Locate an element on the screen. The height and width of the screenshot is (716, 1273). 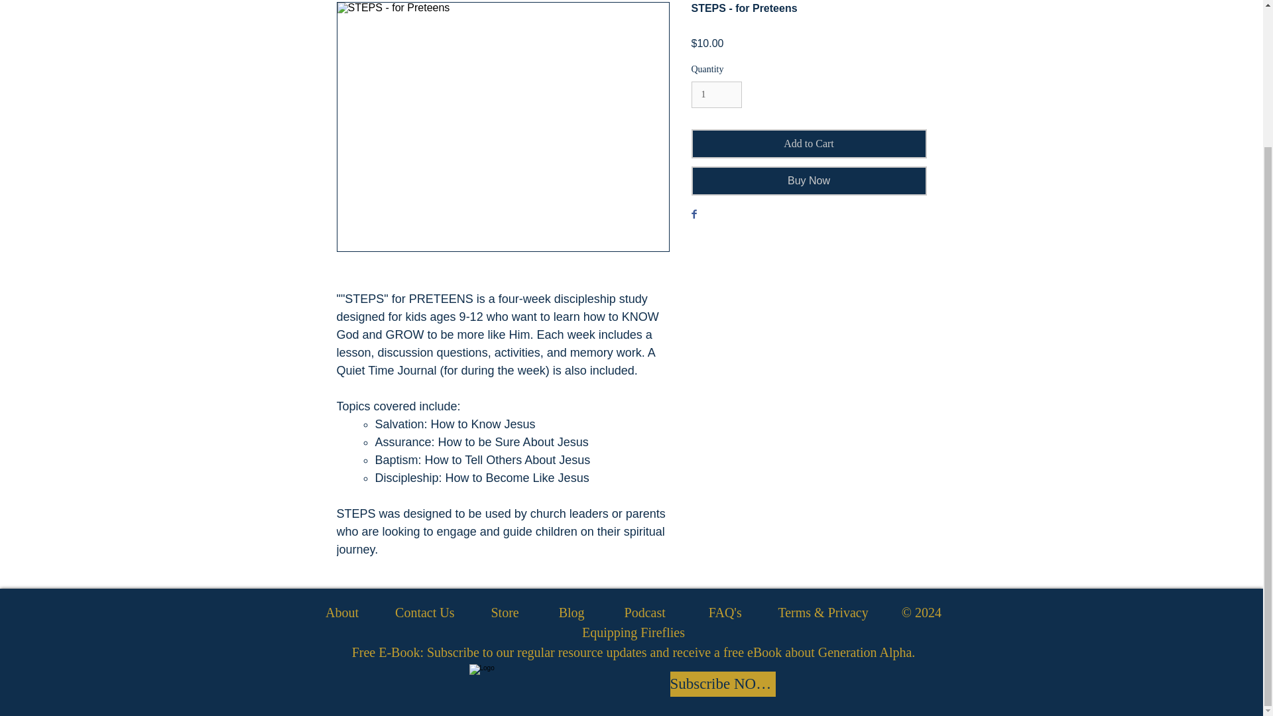
FAQ's is located at coordinates (725, 613).